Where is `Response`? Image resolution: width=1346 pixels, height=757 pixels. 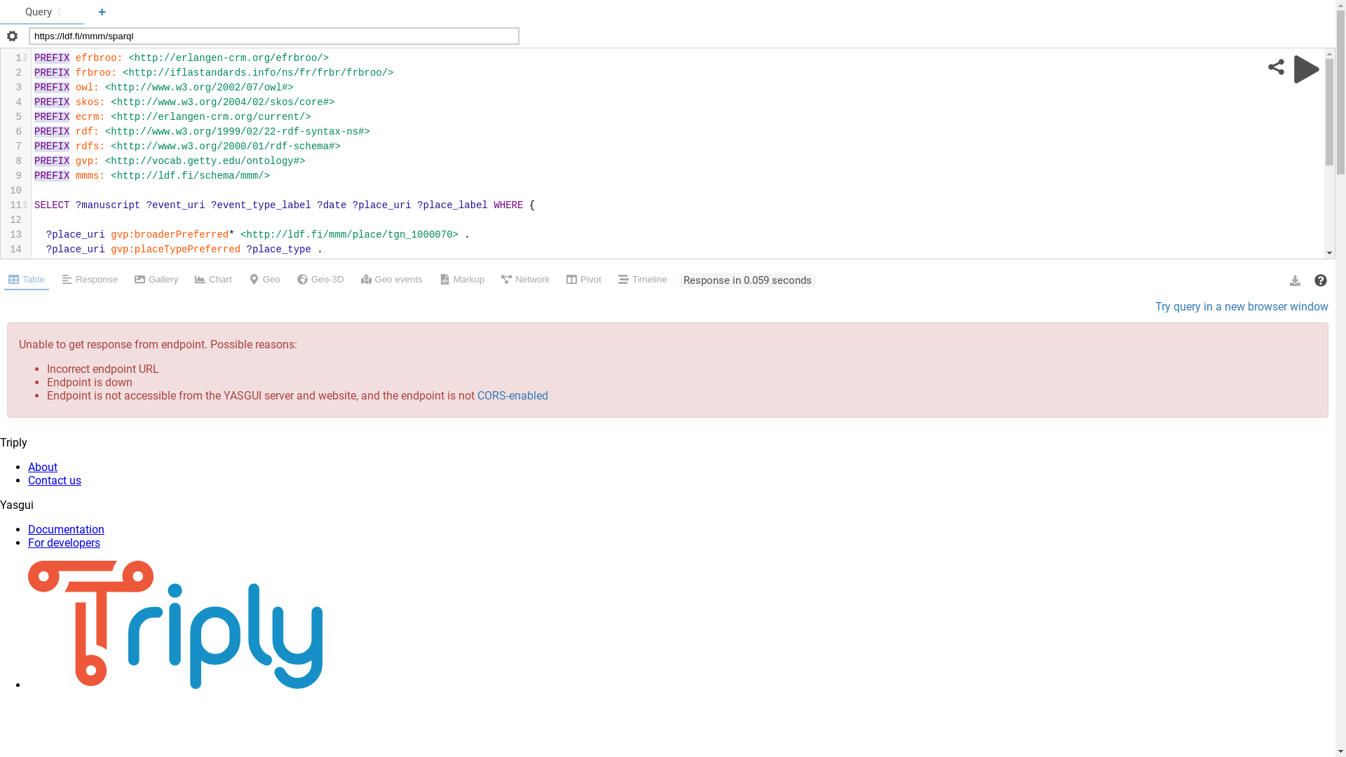 Response is located at coordinates (90, 280).